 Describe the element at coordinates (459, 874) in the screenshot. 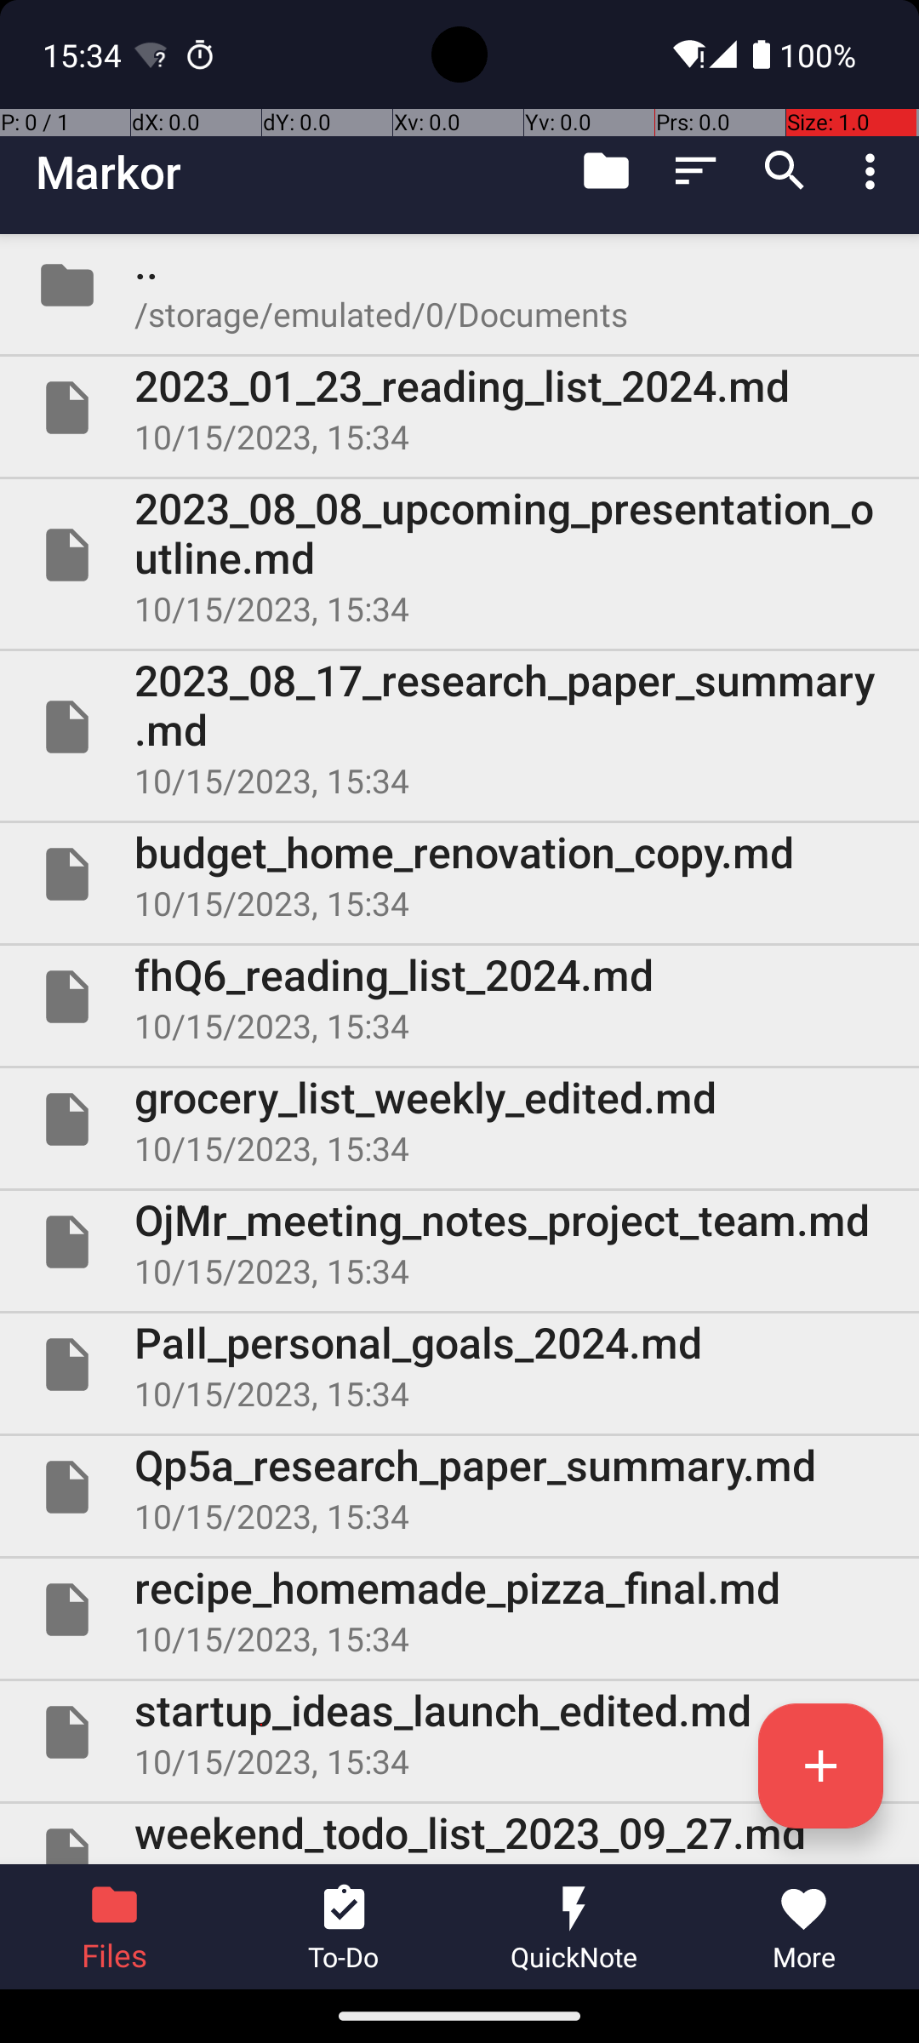

I see `File budget_home_renovation_copy.md ` at that location.